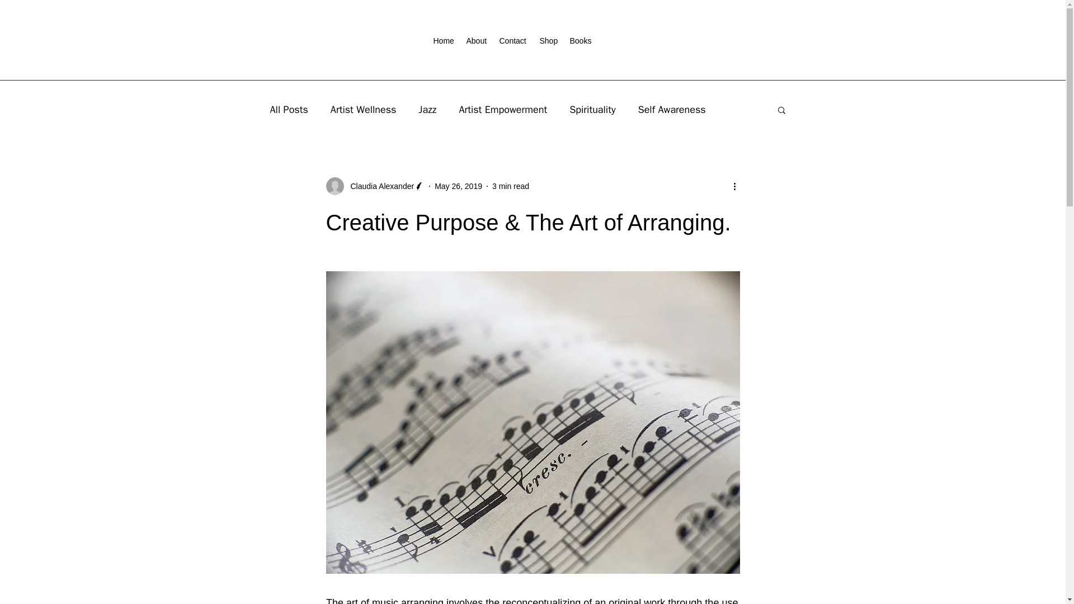 This screenshot has width=1074, height=604. I want to click on Spirituality, so click(592, 110).